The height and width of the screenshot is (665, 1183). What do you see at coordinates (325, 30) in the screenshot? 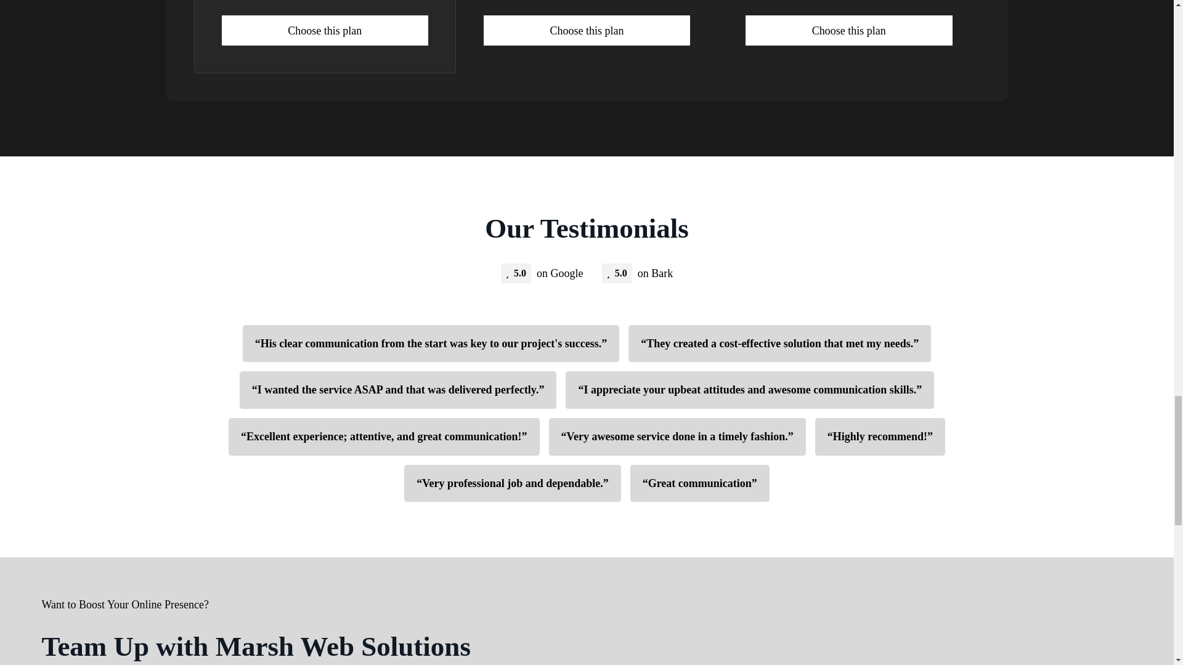
I see `Choose this plan` at bounding box center [325, 30].